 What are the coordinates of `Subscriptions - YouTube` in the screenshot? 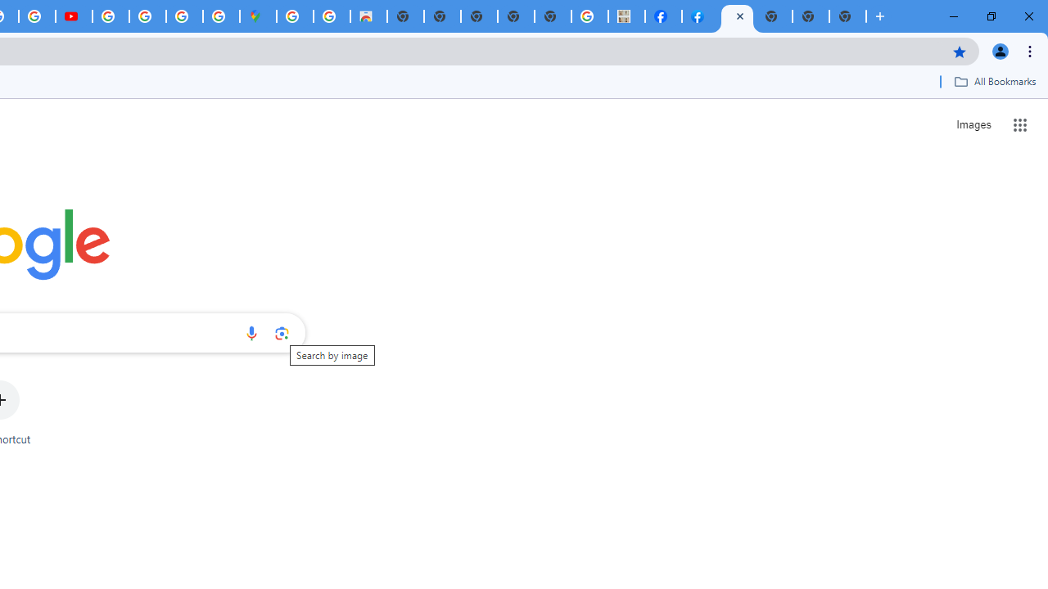 It's located at (74, 16).